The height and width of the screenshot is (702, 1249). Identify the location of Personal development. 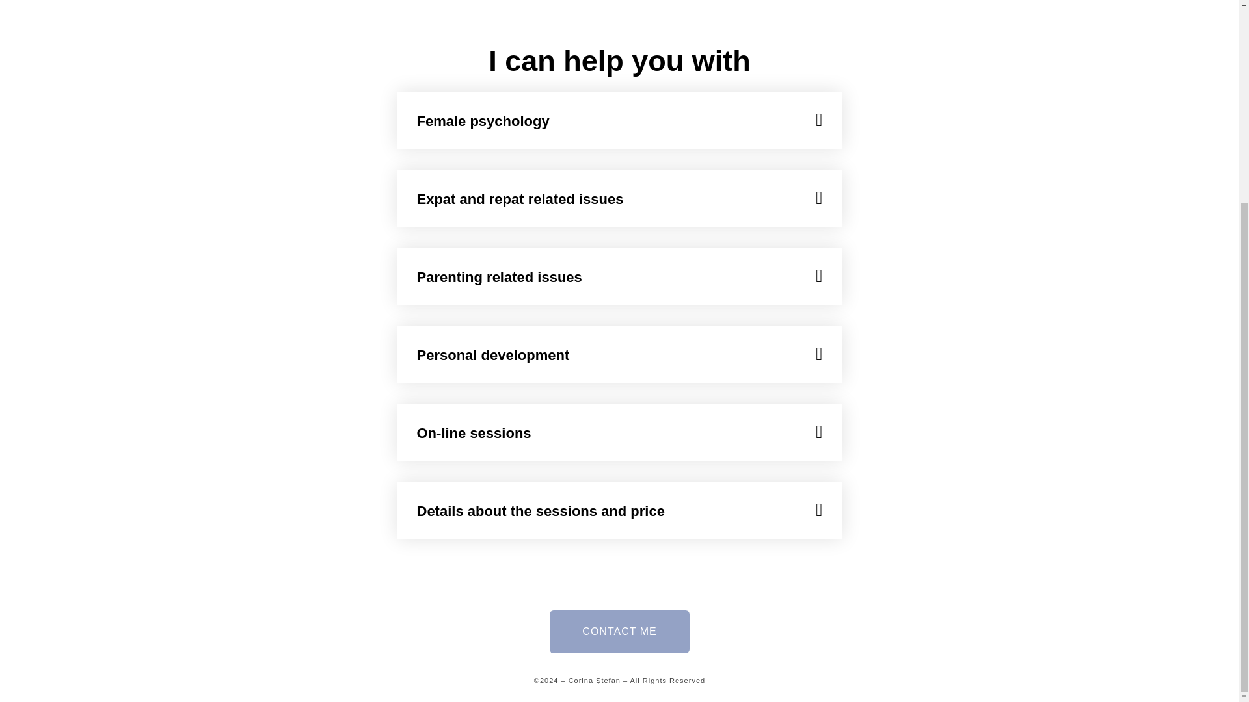
(492, 355).